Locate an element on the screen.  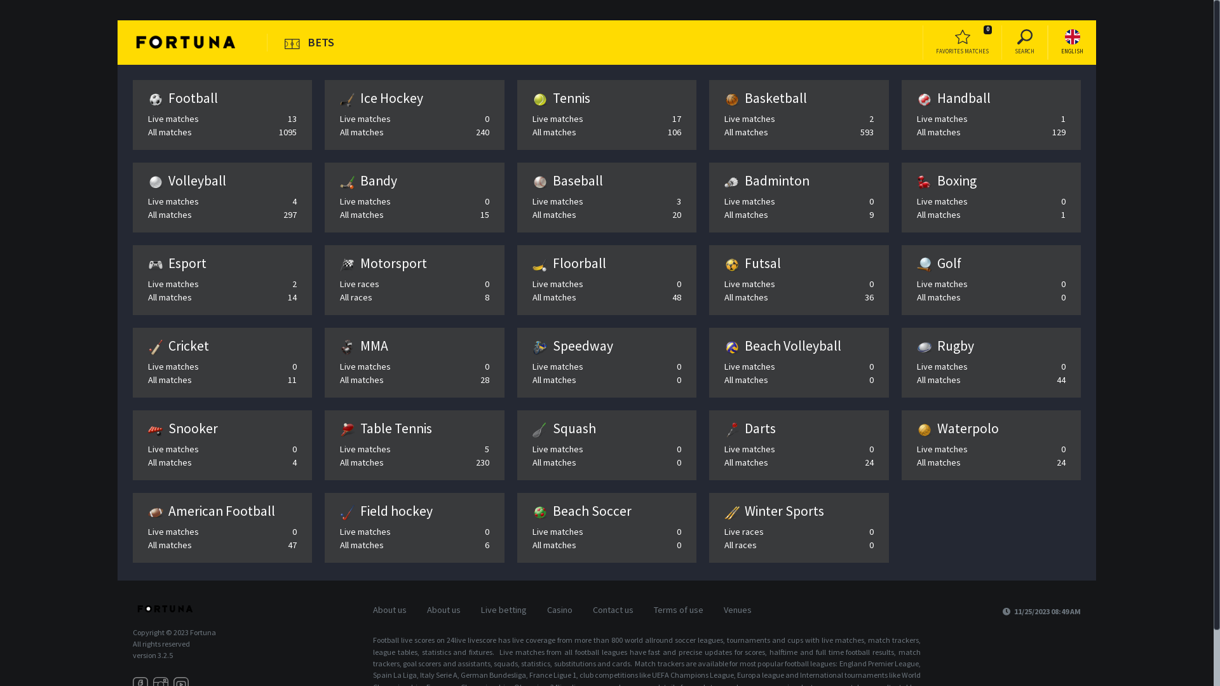
Handball
Live matches
1
All matches
129 is located at coordinates (991, 115).